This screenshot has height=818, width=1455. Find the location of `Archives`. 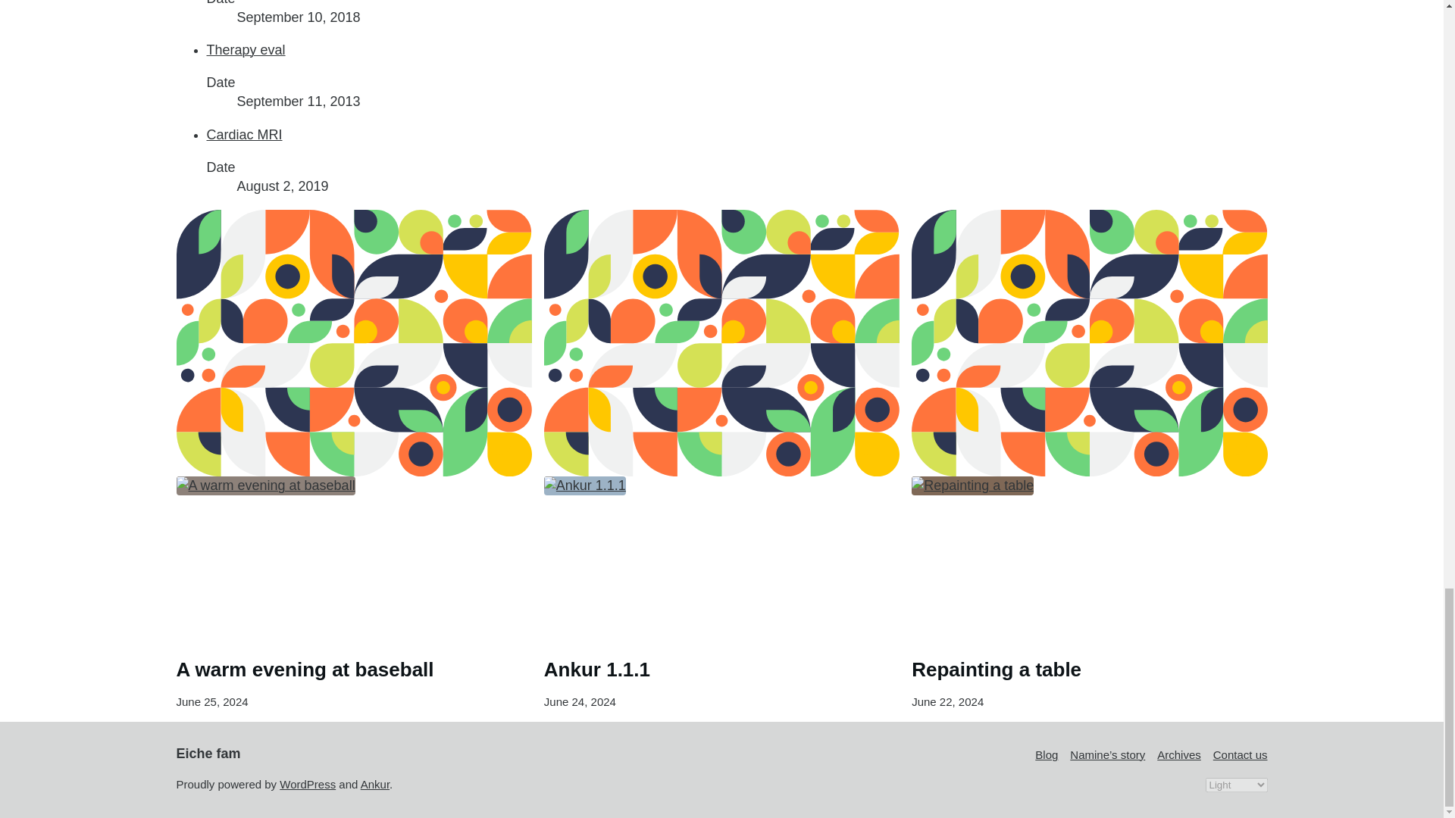

Archives is located at coordinates (1179, 754).